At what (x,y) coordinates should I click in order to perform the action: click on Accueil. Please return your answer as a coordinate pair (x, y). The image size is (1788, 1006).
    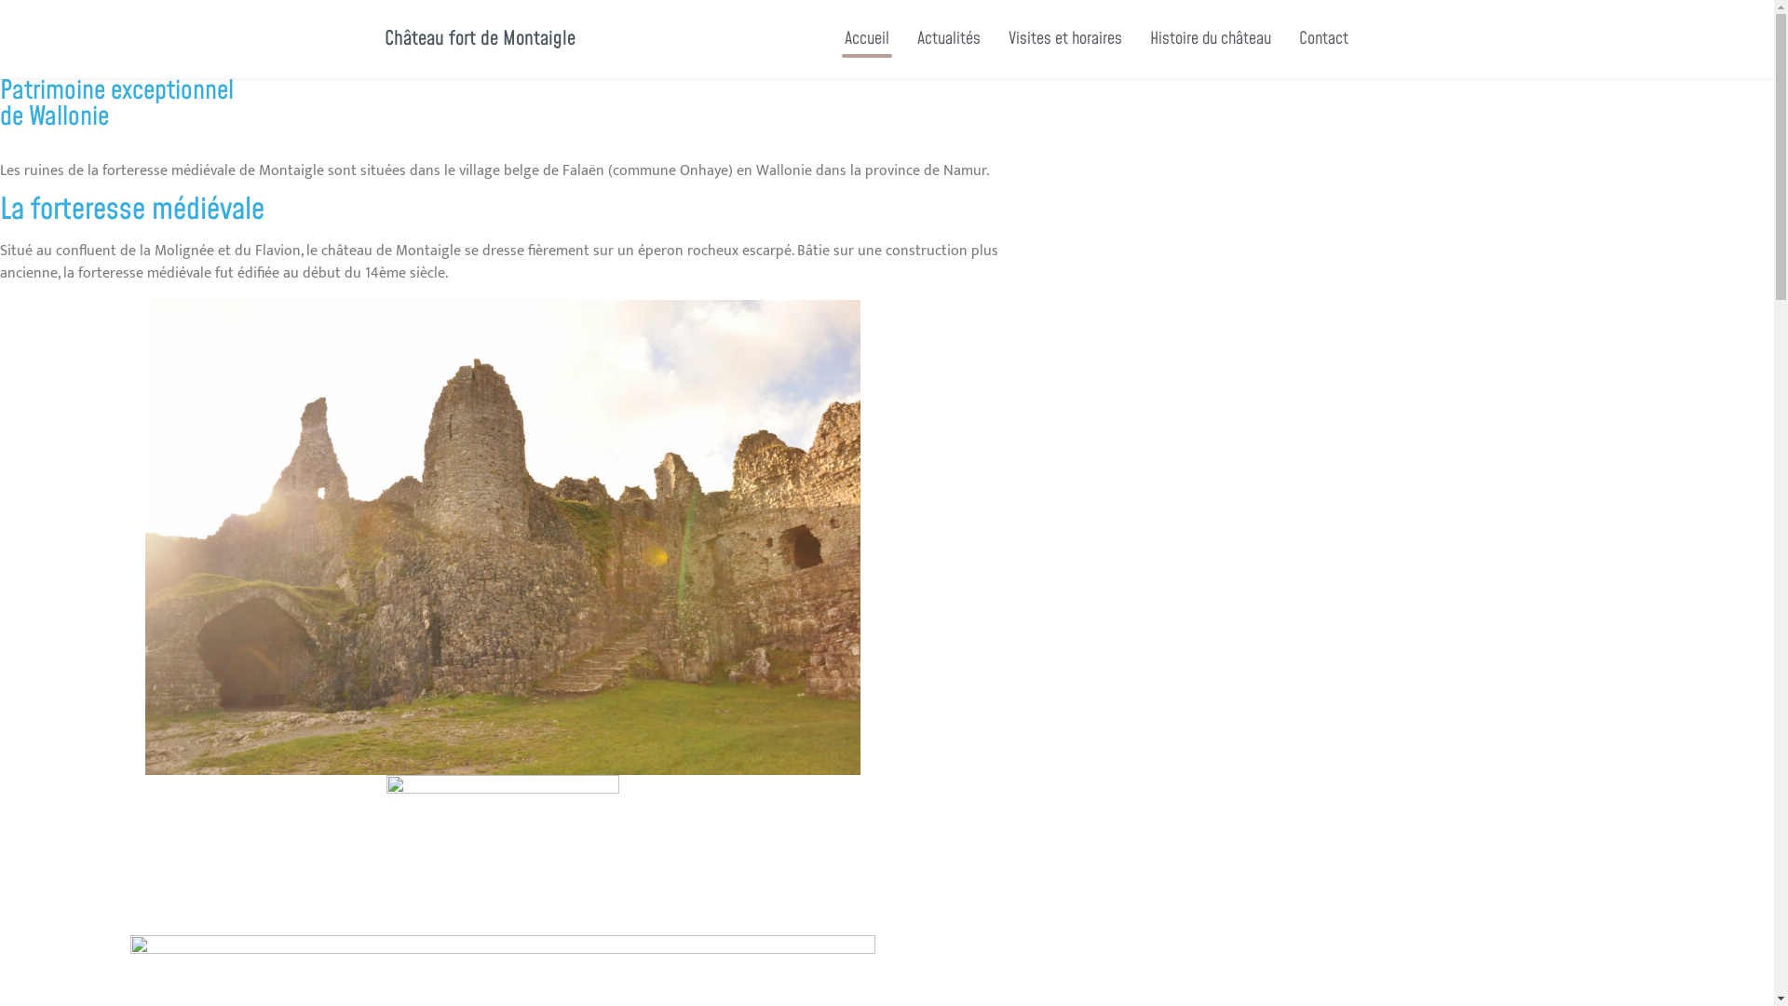
    Looking at the image, I should click on (887, 108).